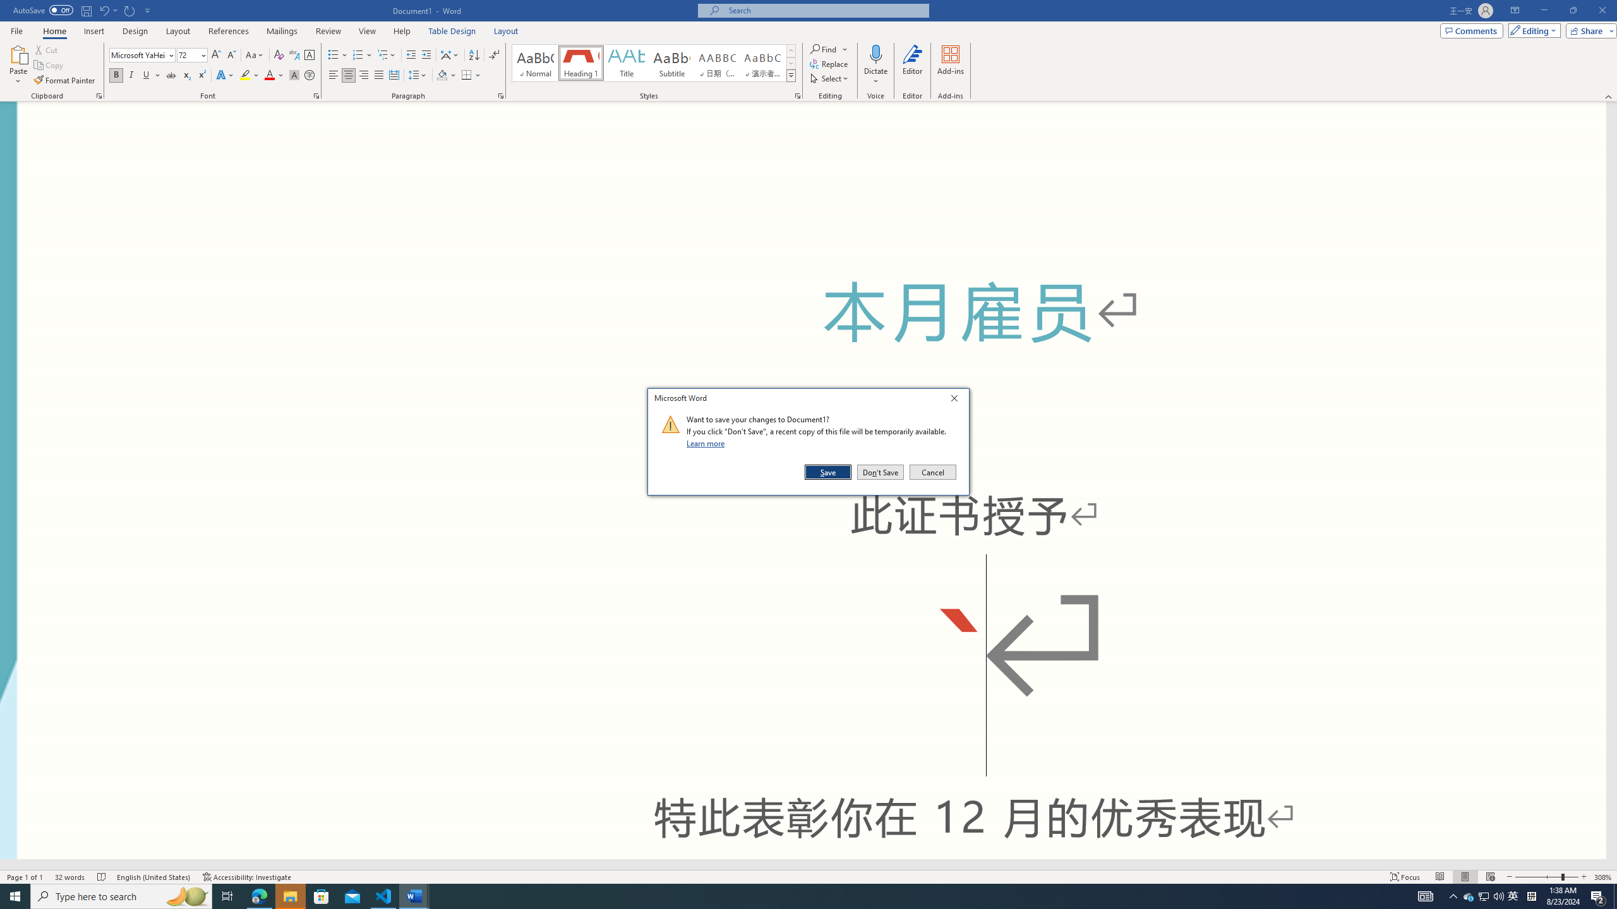 The height and width of the screenshot is (909, 1617). Describe the element at coordinates (279, 56) in the screenshot. I see `Clear Formatting` at that location.